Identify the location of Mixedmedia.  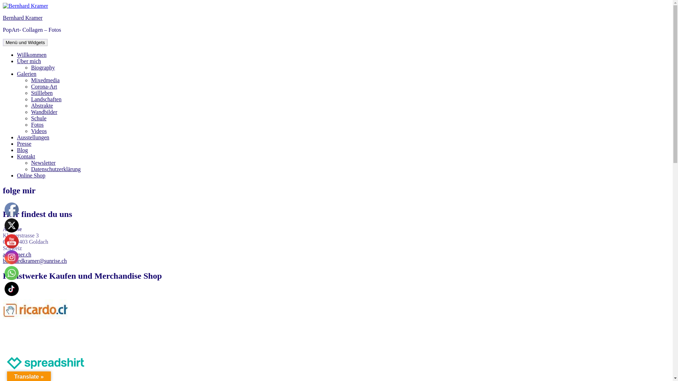
(45, 80).